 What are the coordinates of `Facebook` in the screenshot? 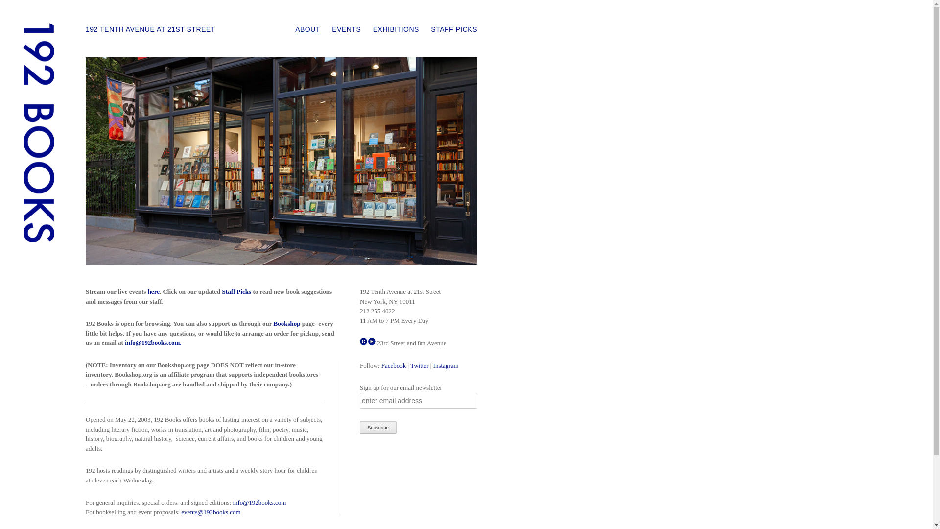 It's located at (394, 365).